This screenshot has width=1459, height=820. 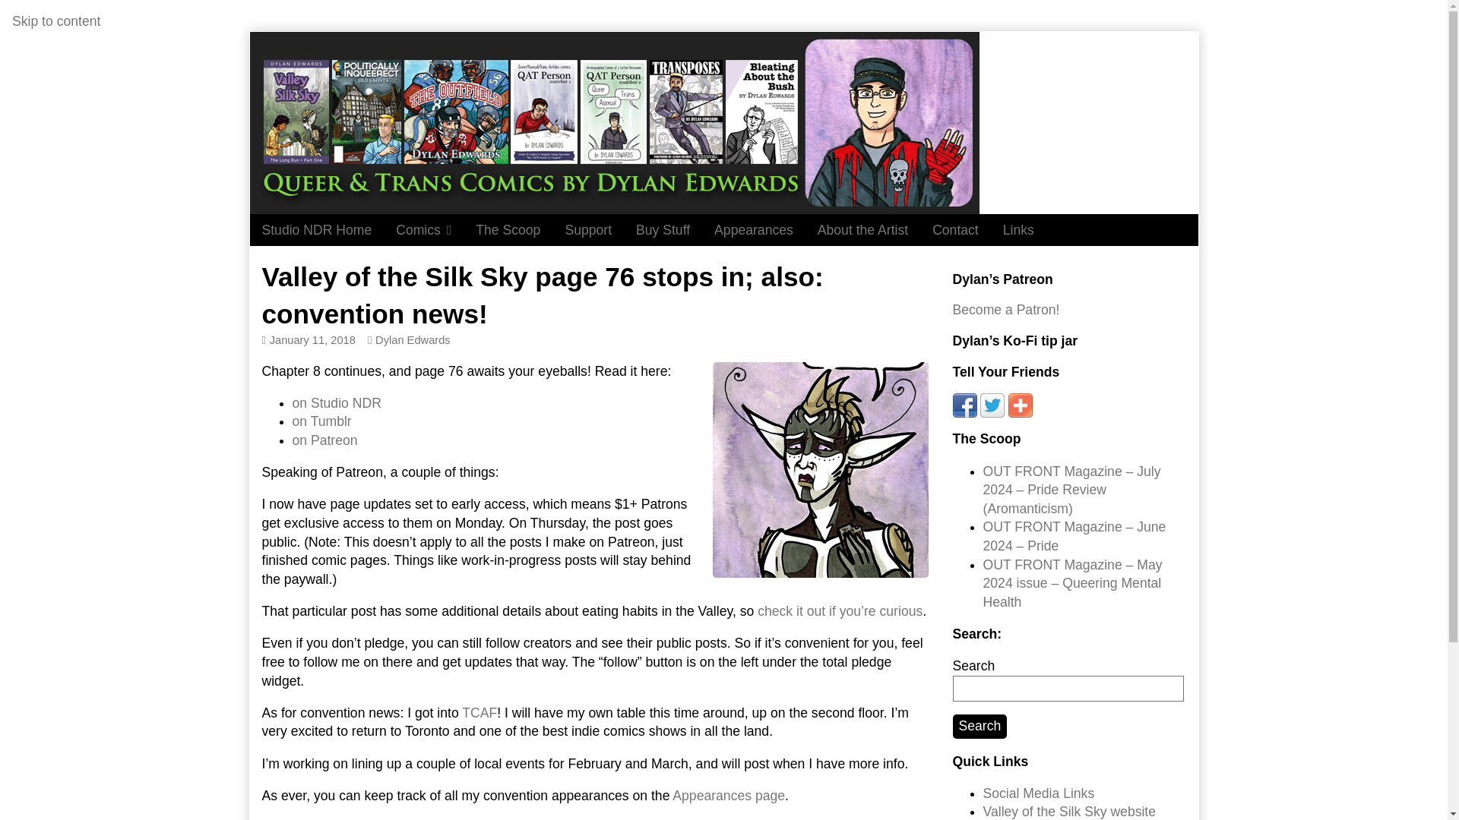 I want to click on Contact, so click(x=955, y=229).